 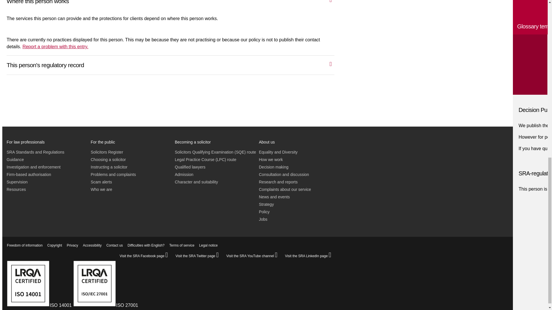 What do you see at coordinates (176, 4) in the screenshot?
I see `Where this person works` at bounding box center [176, 4].